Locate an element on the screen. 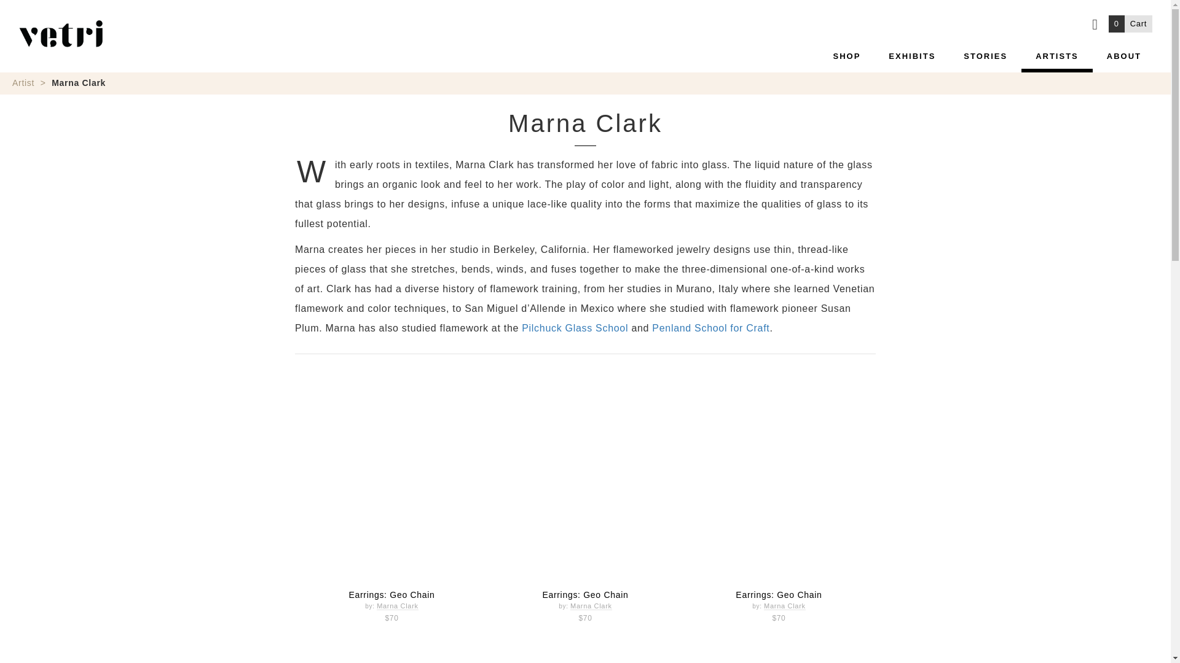 The width and height of the screenshot is (1180, 663). SHOP is located at coordinates (1131, 23).